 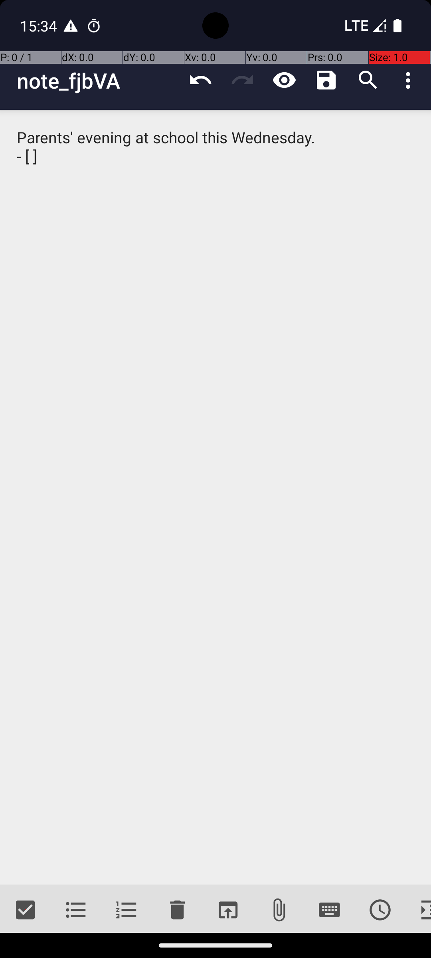 I want to click on note_fjbVA, so click(x=98, y=81).